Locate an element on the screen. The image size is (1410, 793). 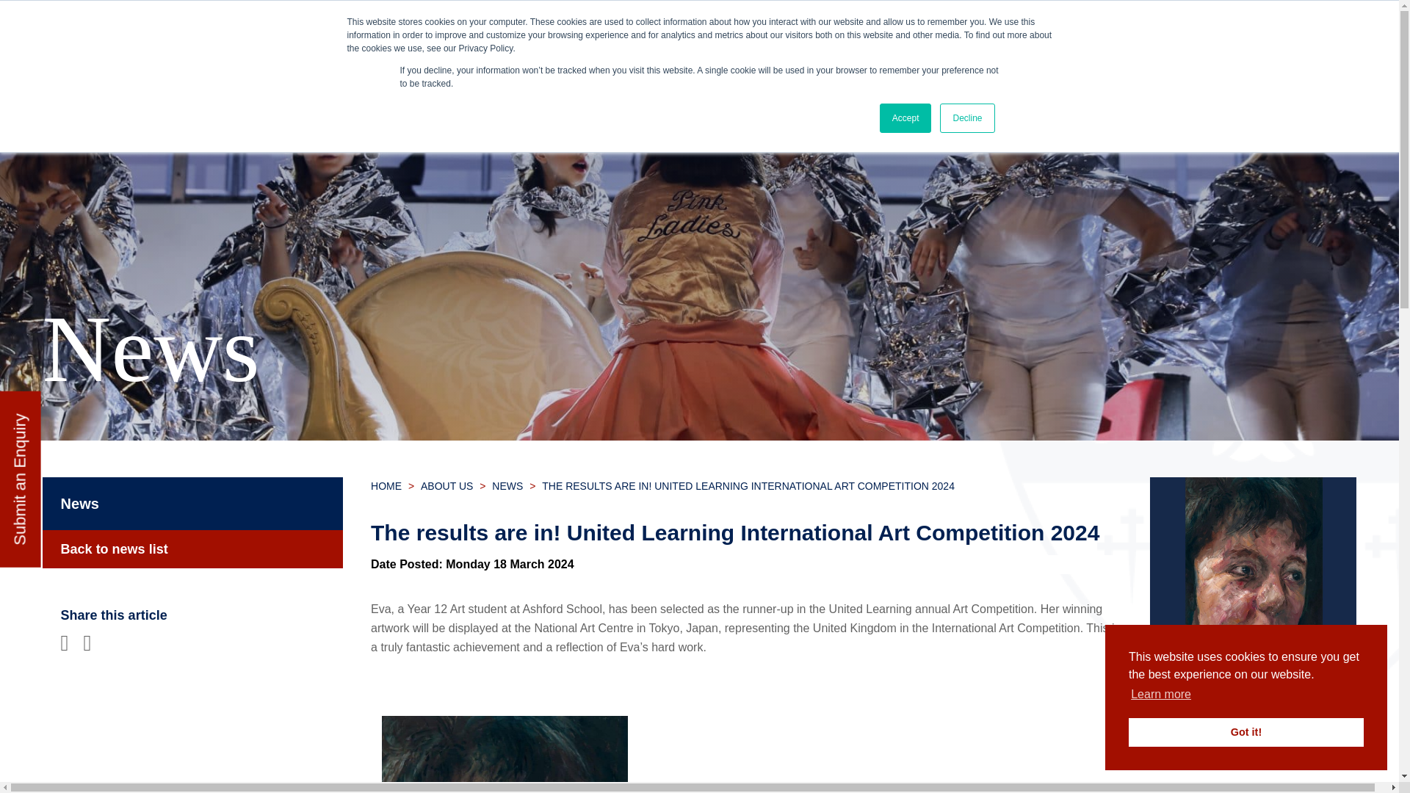
Accept is located at coordinates (906, 118).